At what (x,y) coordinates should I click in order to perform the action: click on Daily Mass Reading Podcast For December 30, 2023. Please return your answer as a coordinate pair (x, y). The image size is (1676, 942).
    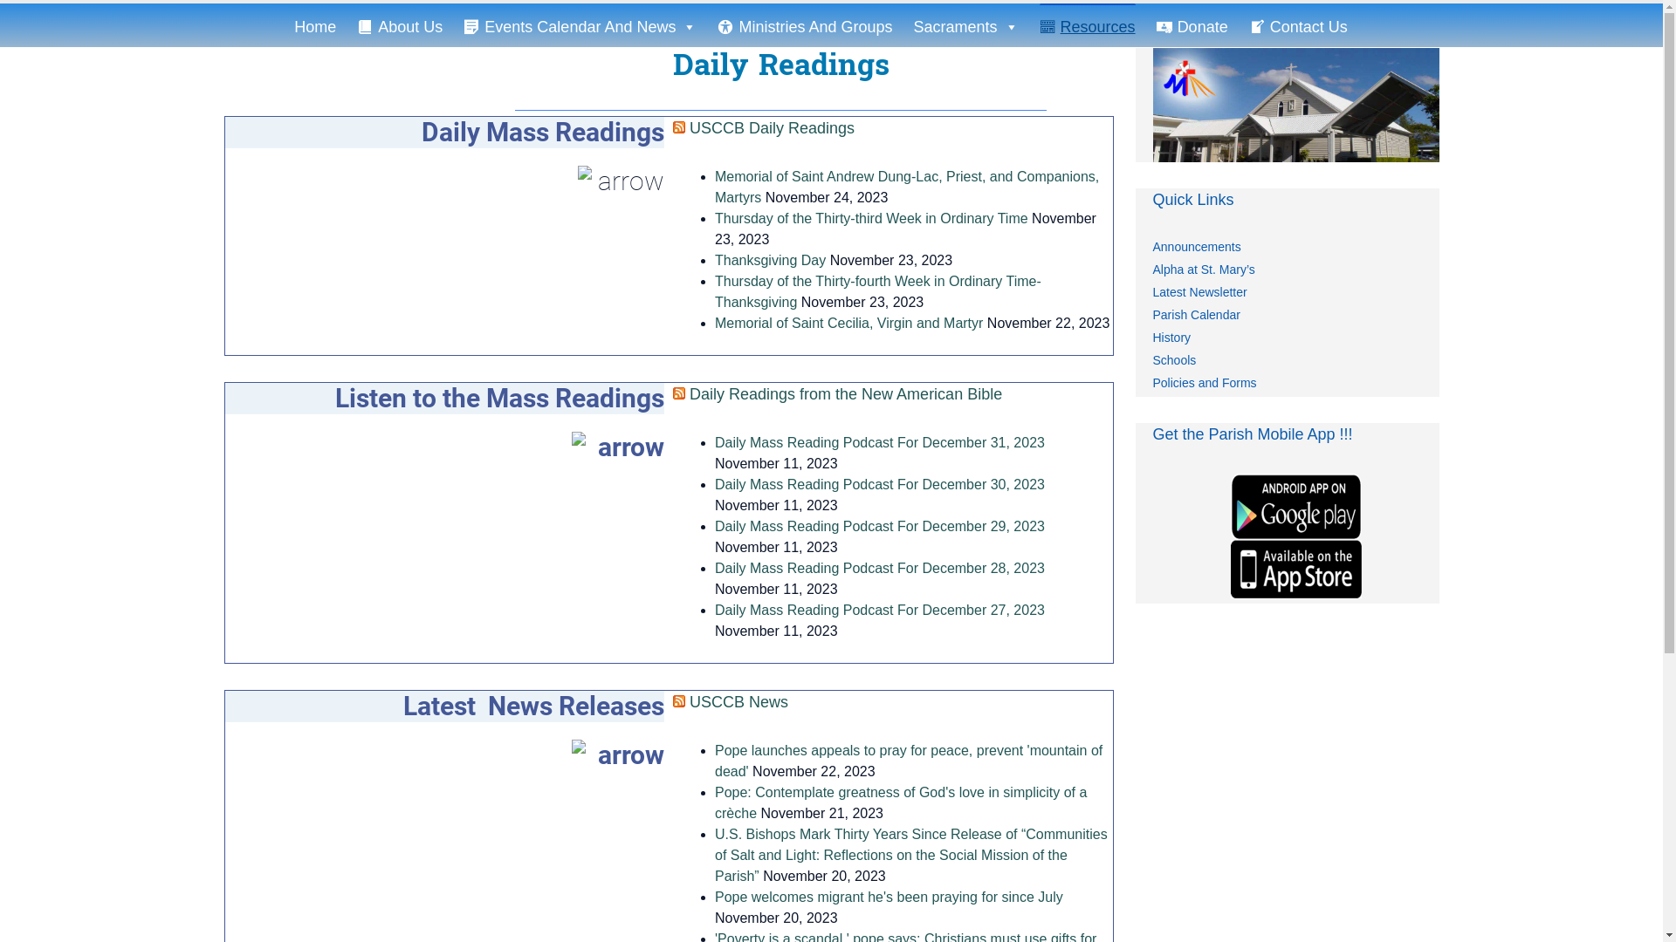
    Looking at the image, I should click on (880, 485).